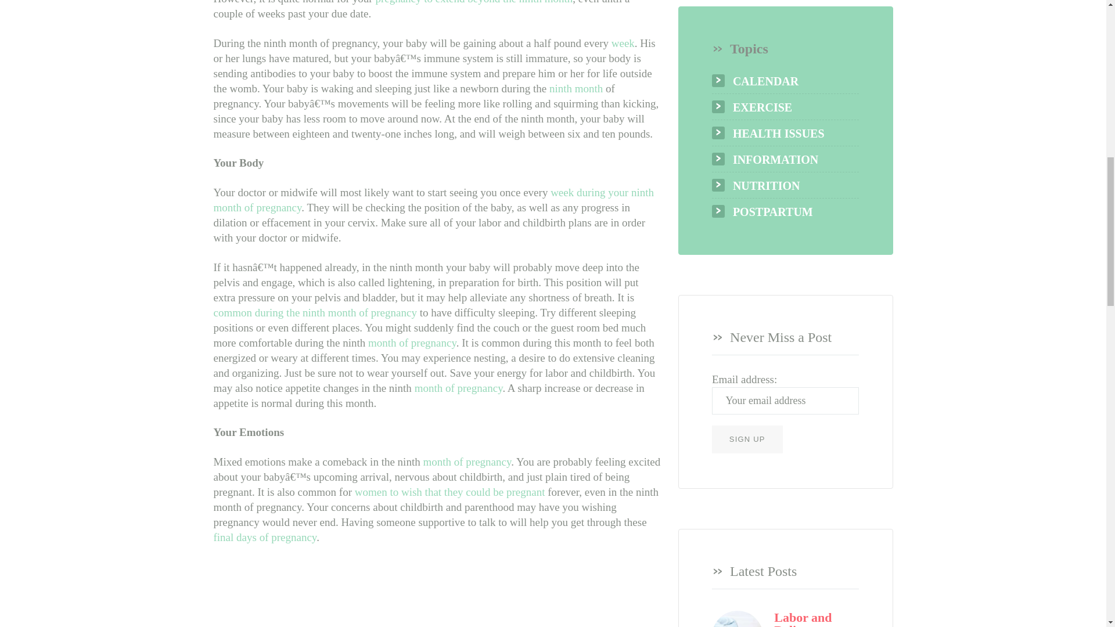  What do you see at coordinates (315, 312) in the screenshot?
I see `common during the ninth month of pregnancy` at bounding box center [315, 312].